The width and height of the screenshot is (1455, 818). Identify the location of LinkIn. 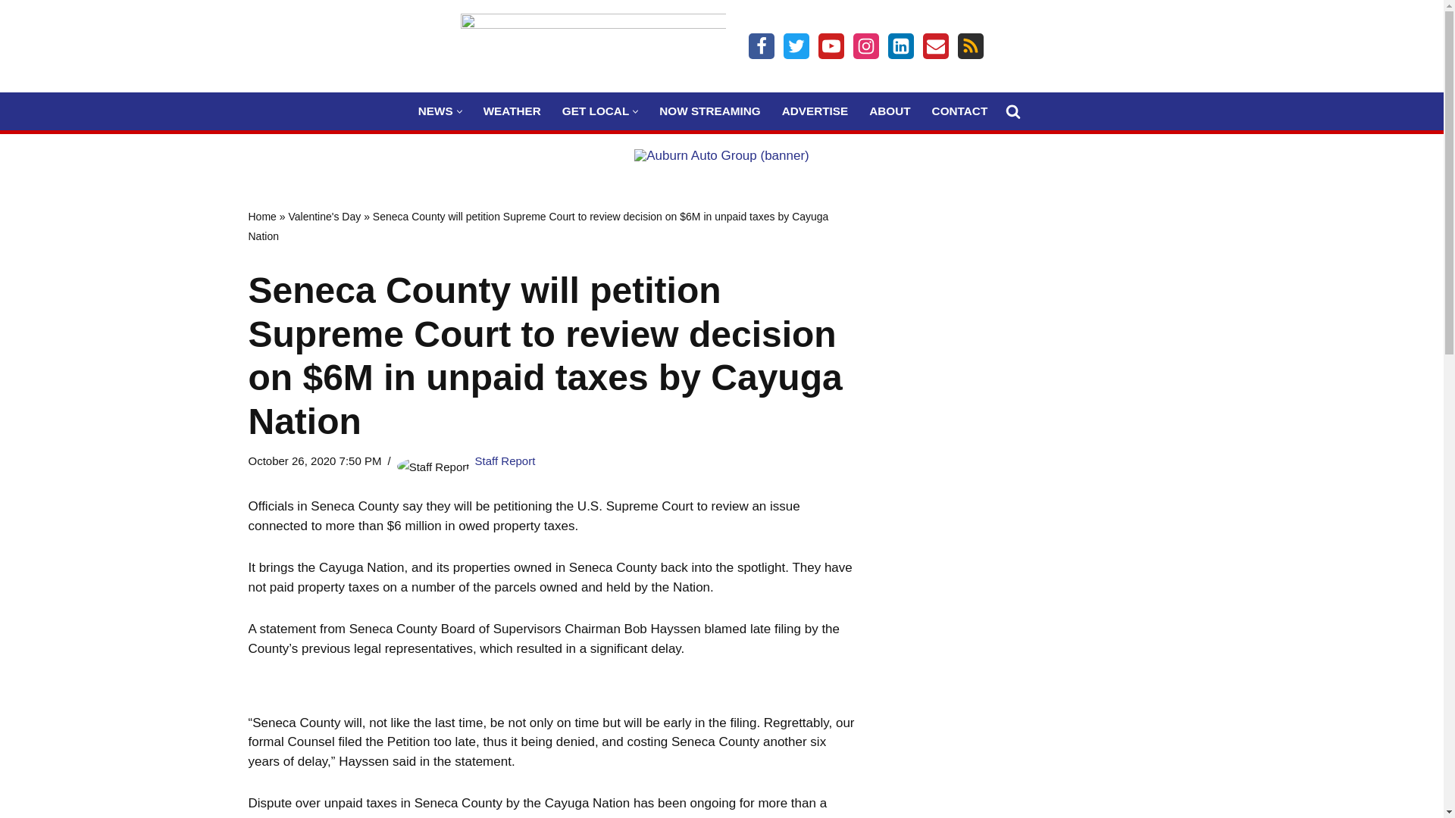
(900, 45).